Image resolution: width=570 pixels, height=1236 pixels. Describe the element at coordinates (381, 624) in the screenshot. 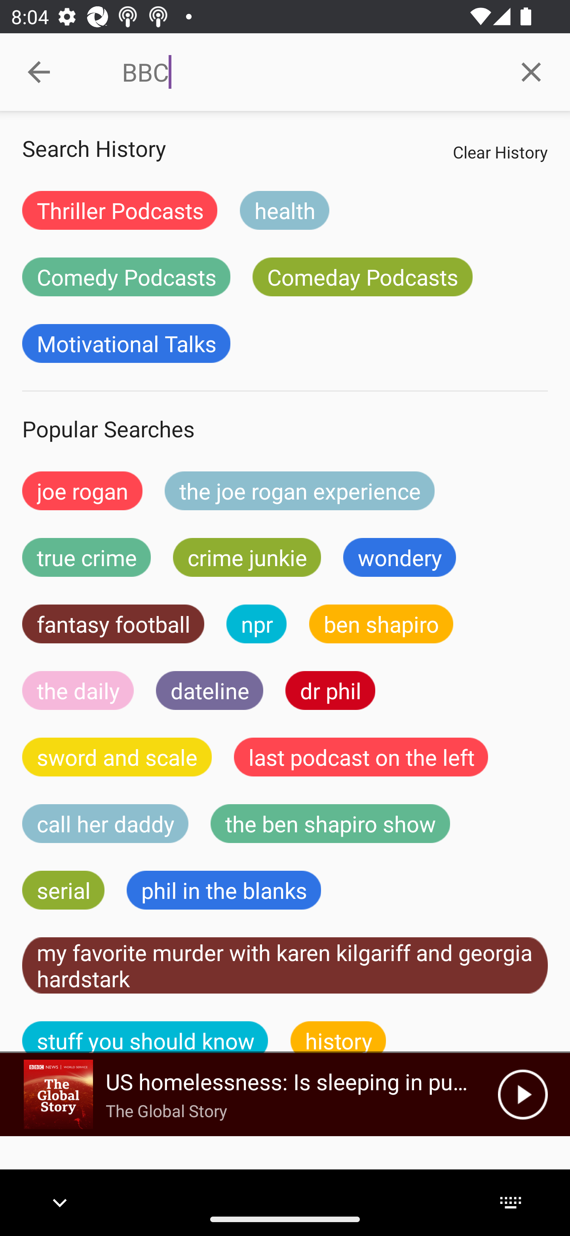

I see `ben shapiro` at that location.